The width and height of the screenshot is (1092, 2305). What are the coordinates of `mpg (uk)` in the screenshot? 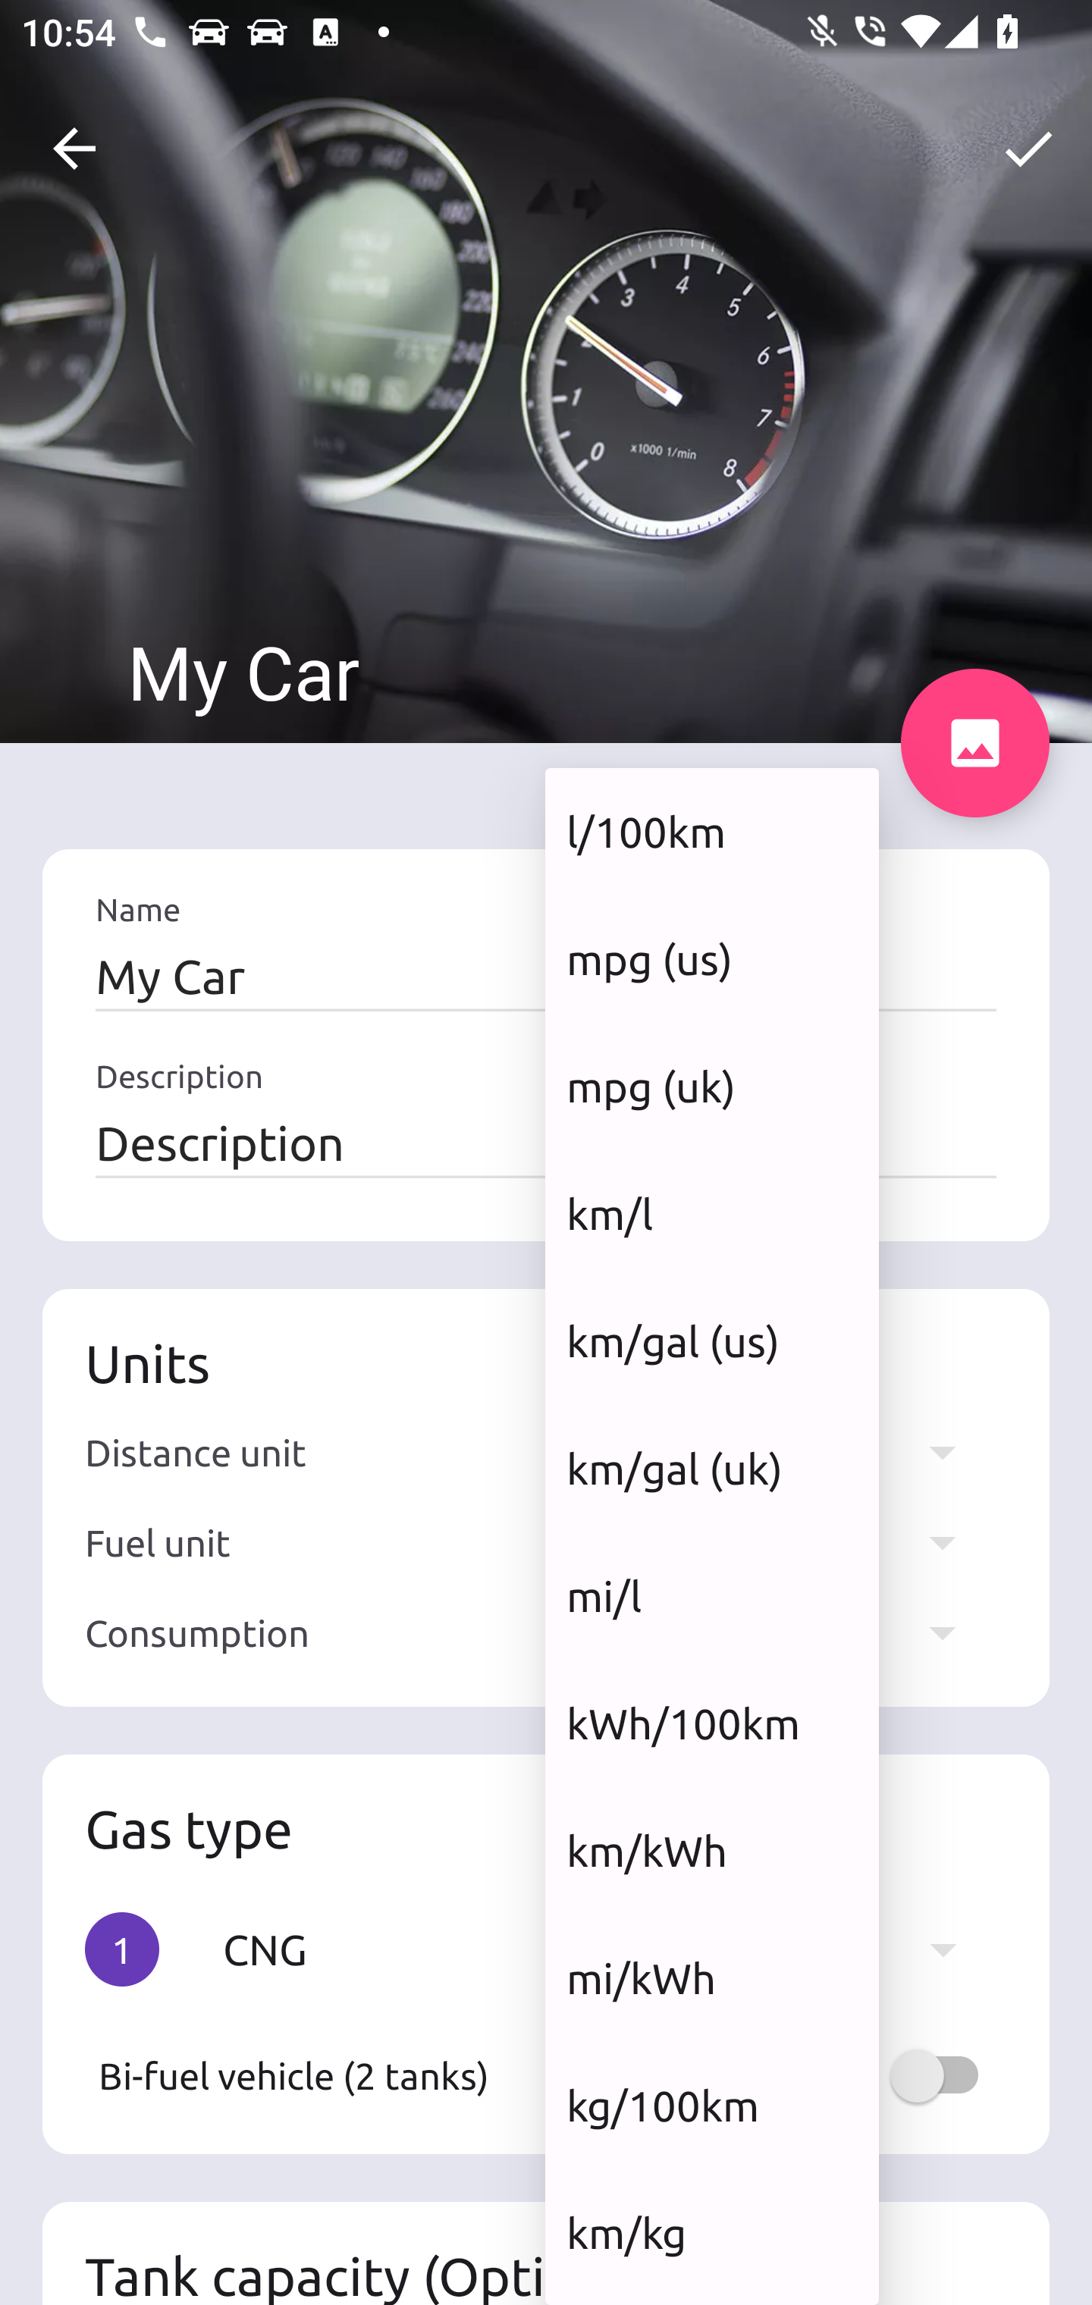 It's located at (711, 1086).